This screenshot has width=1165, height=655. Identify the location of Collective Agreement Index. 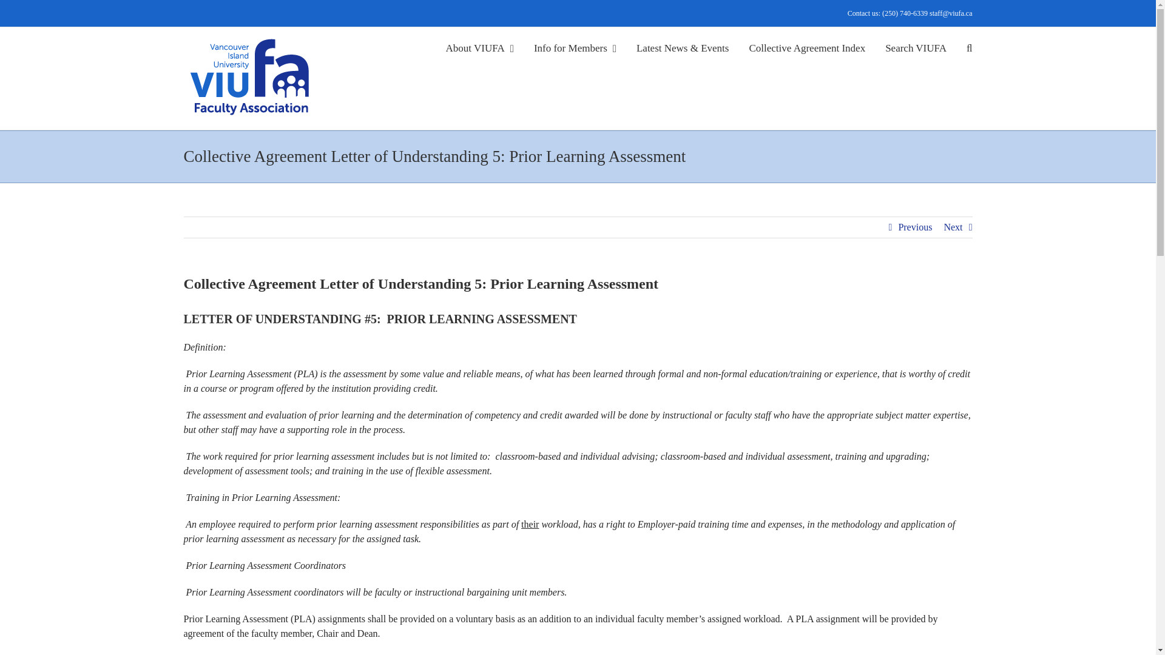
(807, 47).